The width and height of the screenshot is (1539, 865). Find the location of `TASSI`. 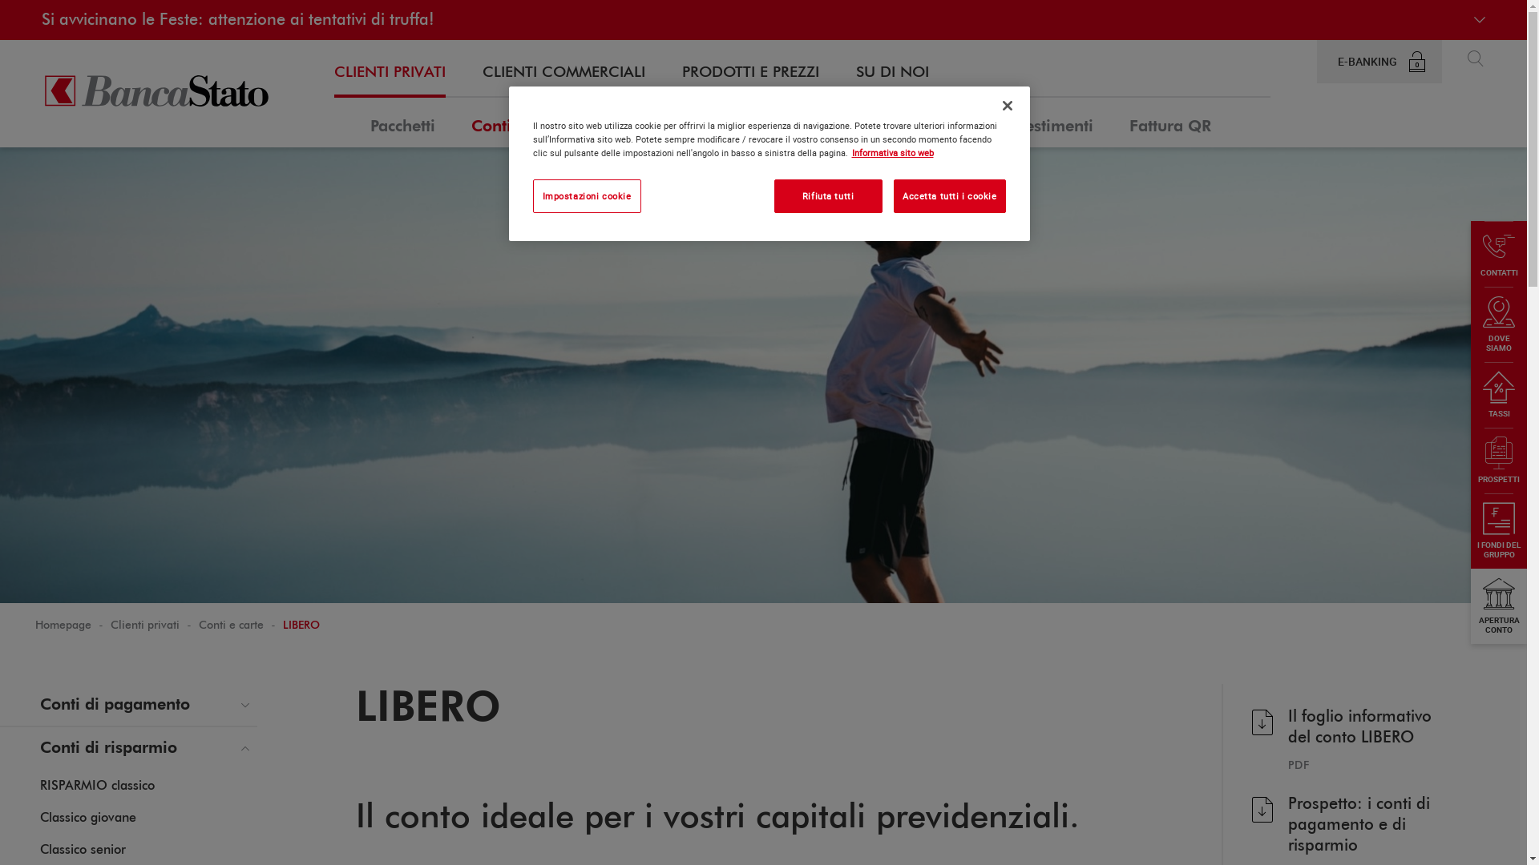

TASSI is located at coordinates (1499, 395).